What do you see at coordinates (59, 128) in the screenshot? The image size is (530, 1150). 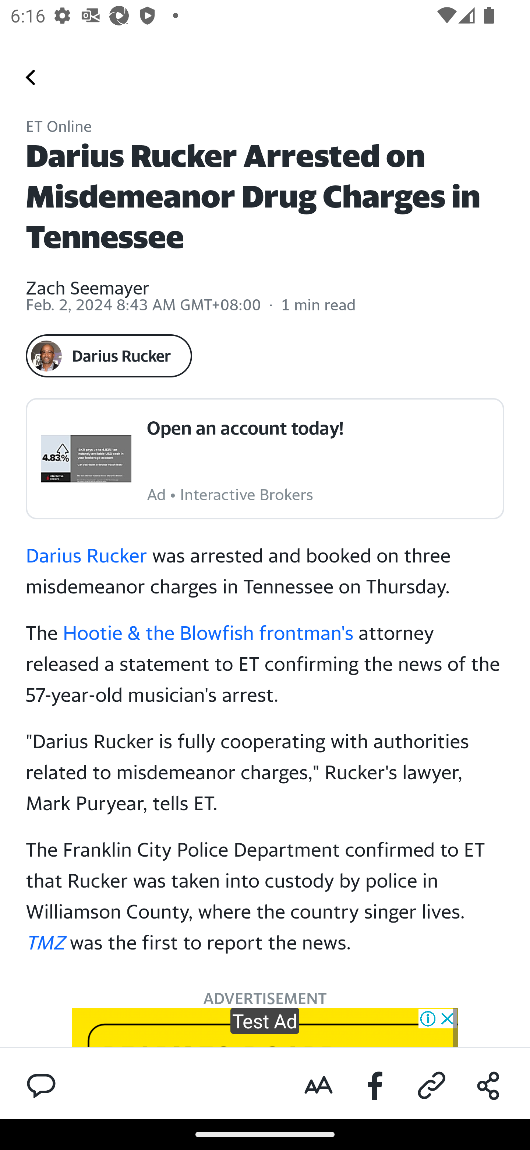 I see `ET Online` at bounding box center [59, 128].